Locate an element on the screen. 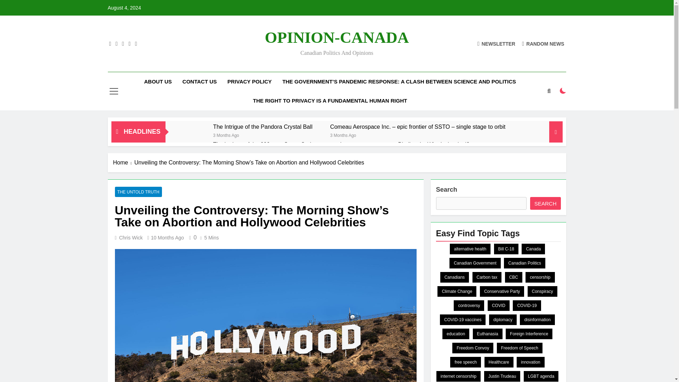  RANDOM NEWS is located at coordinates (543, 43).